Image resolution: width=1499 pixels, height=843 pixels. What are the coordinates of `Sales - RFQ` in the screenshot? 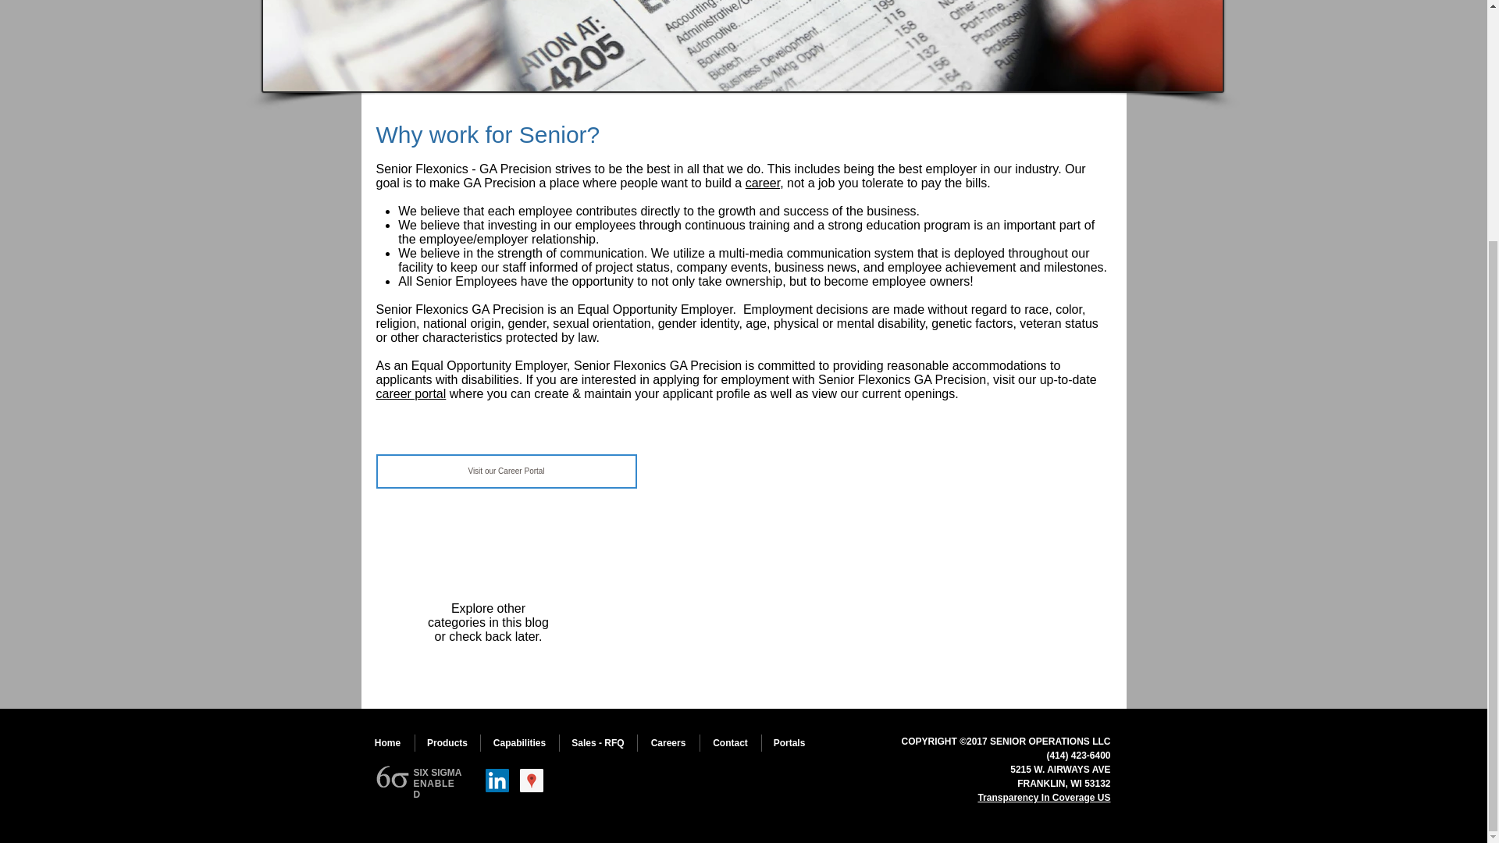 It's located at (597, 743).